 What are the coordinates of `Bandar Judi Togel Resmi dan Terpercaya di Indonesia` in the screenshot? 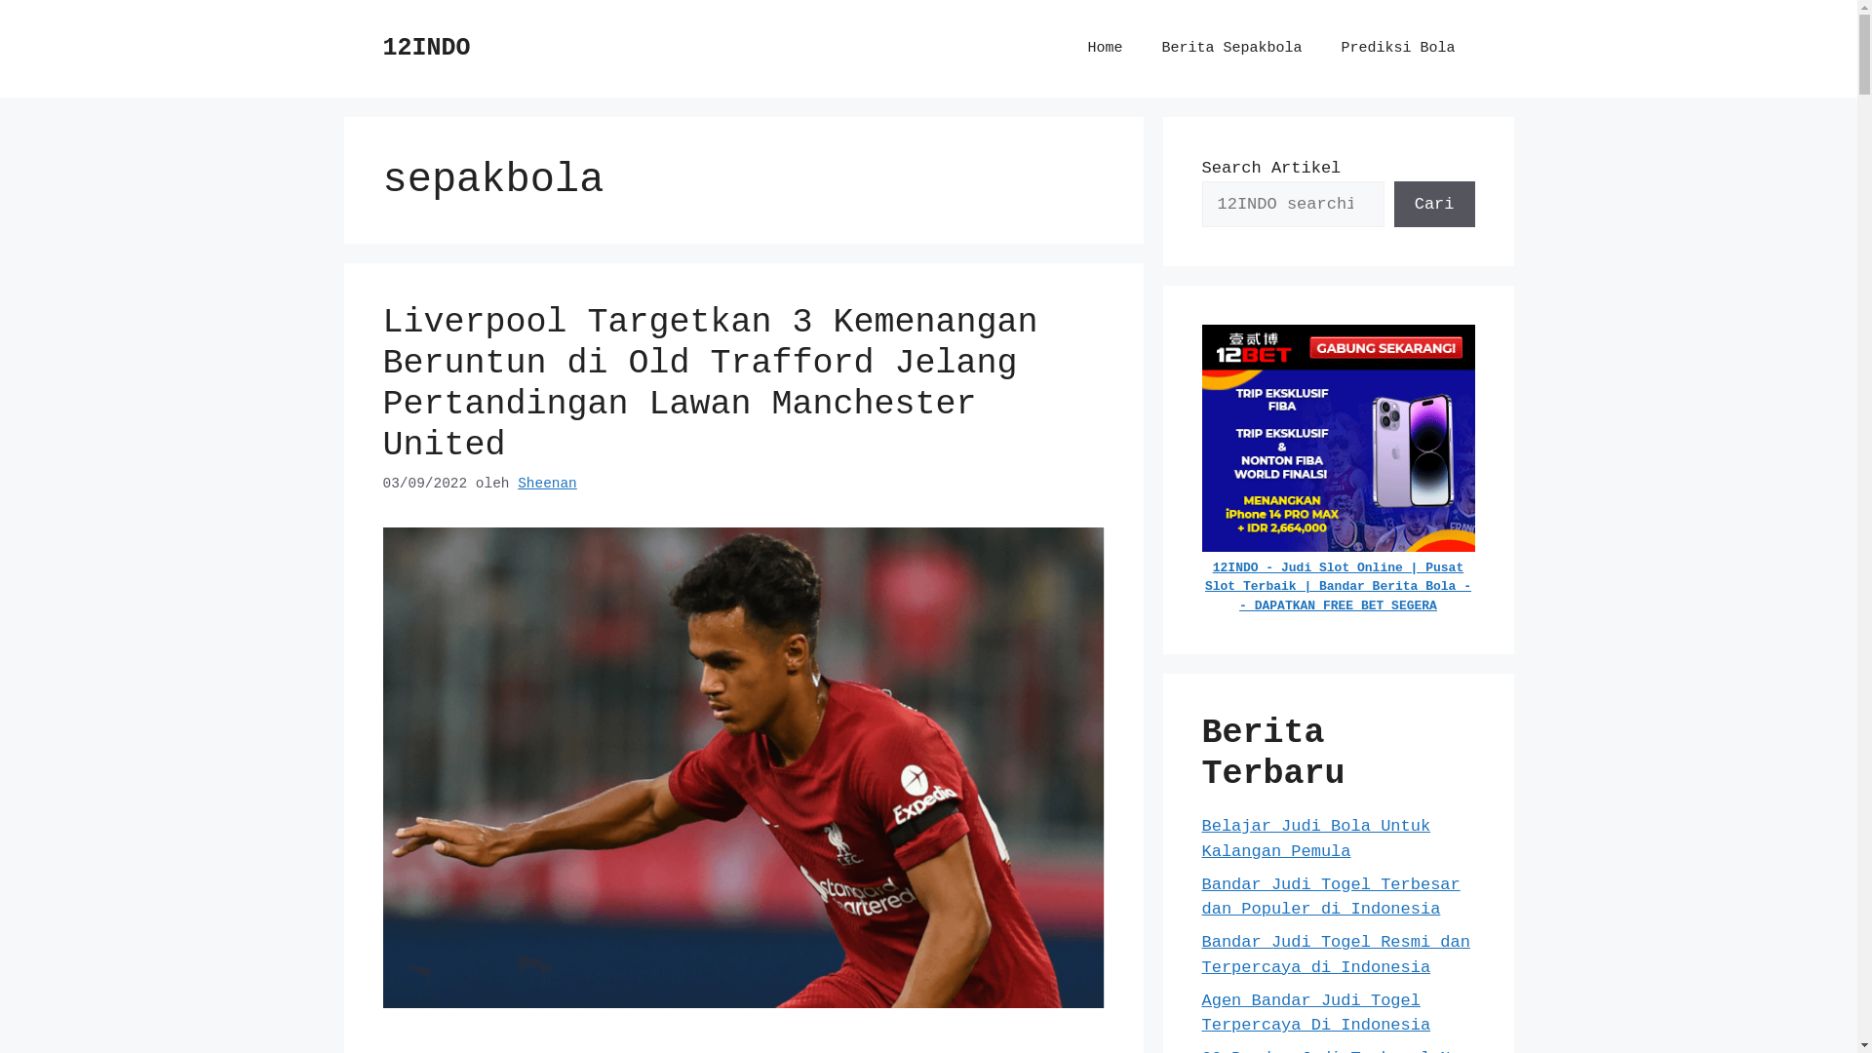 It's located at (1336, 955).